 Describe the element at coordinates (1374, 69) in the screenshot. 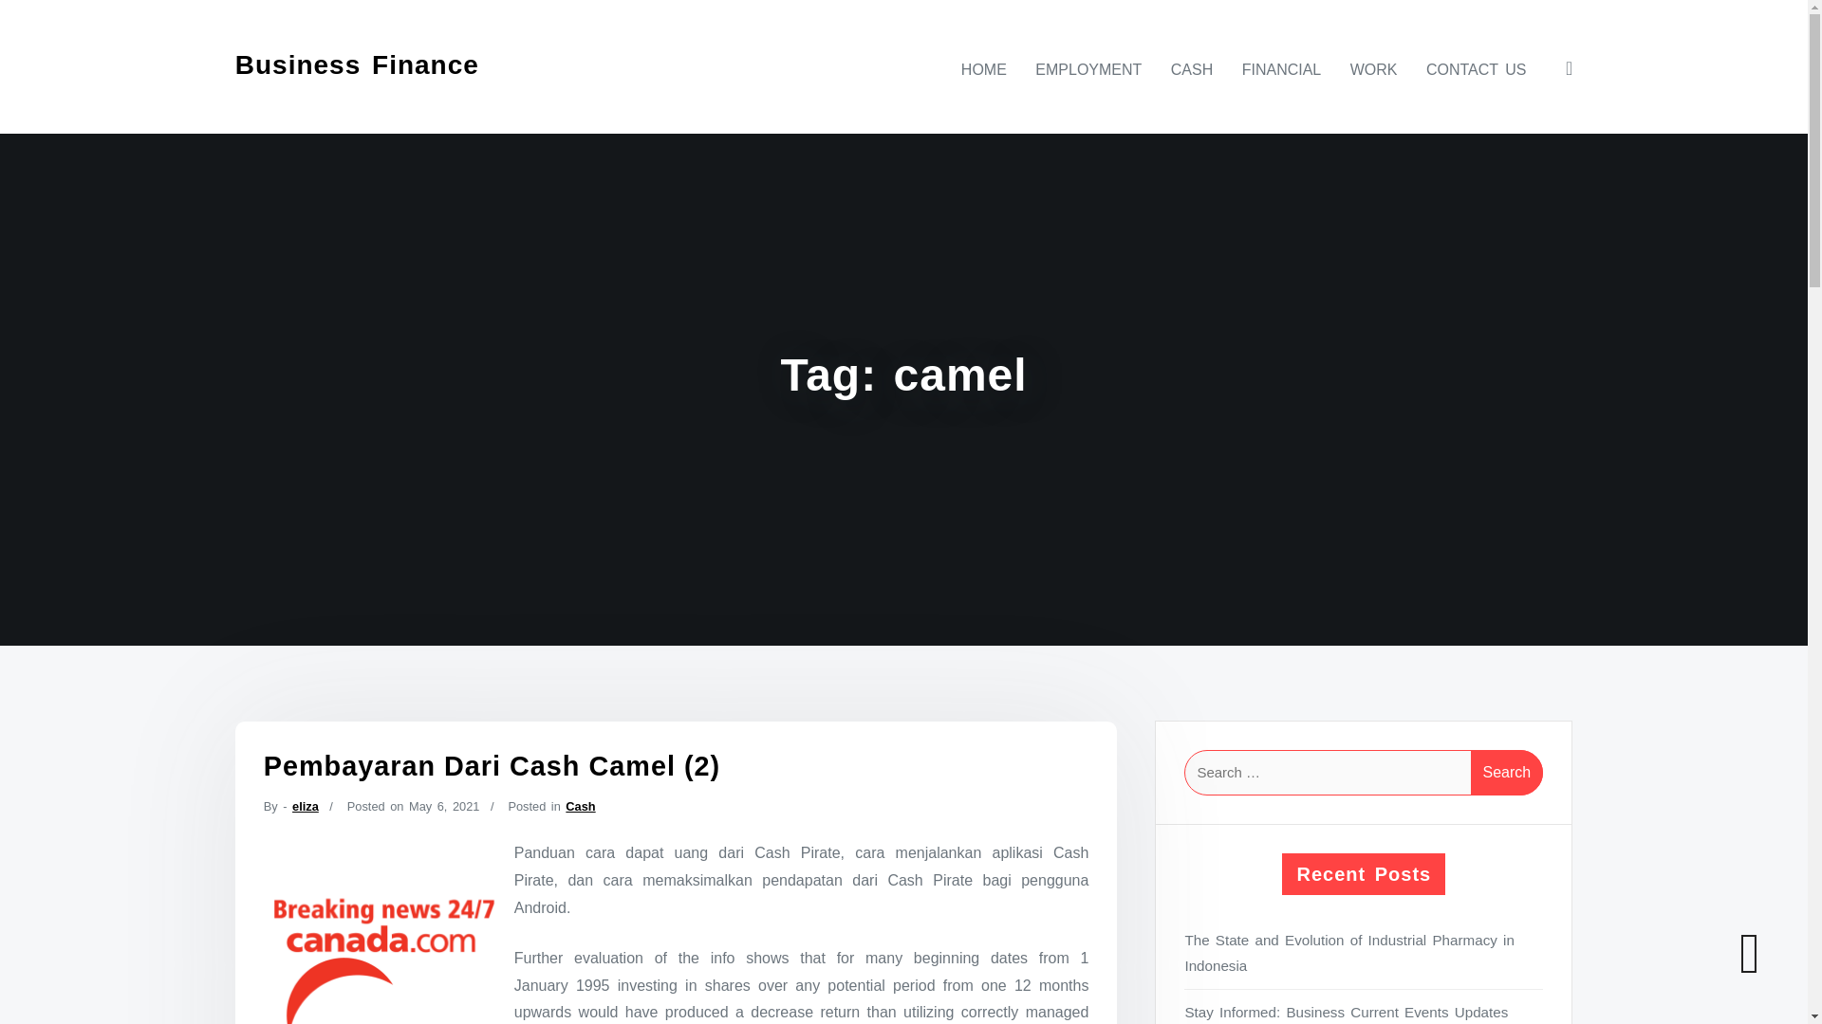

I see `WORK` at that location.